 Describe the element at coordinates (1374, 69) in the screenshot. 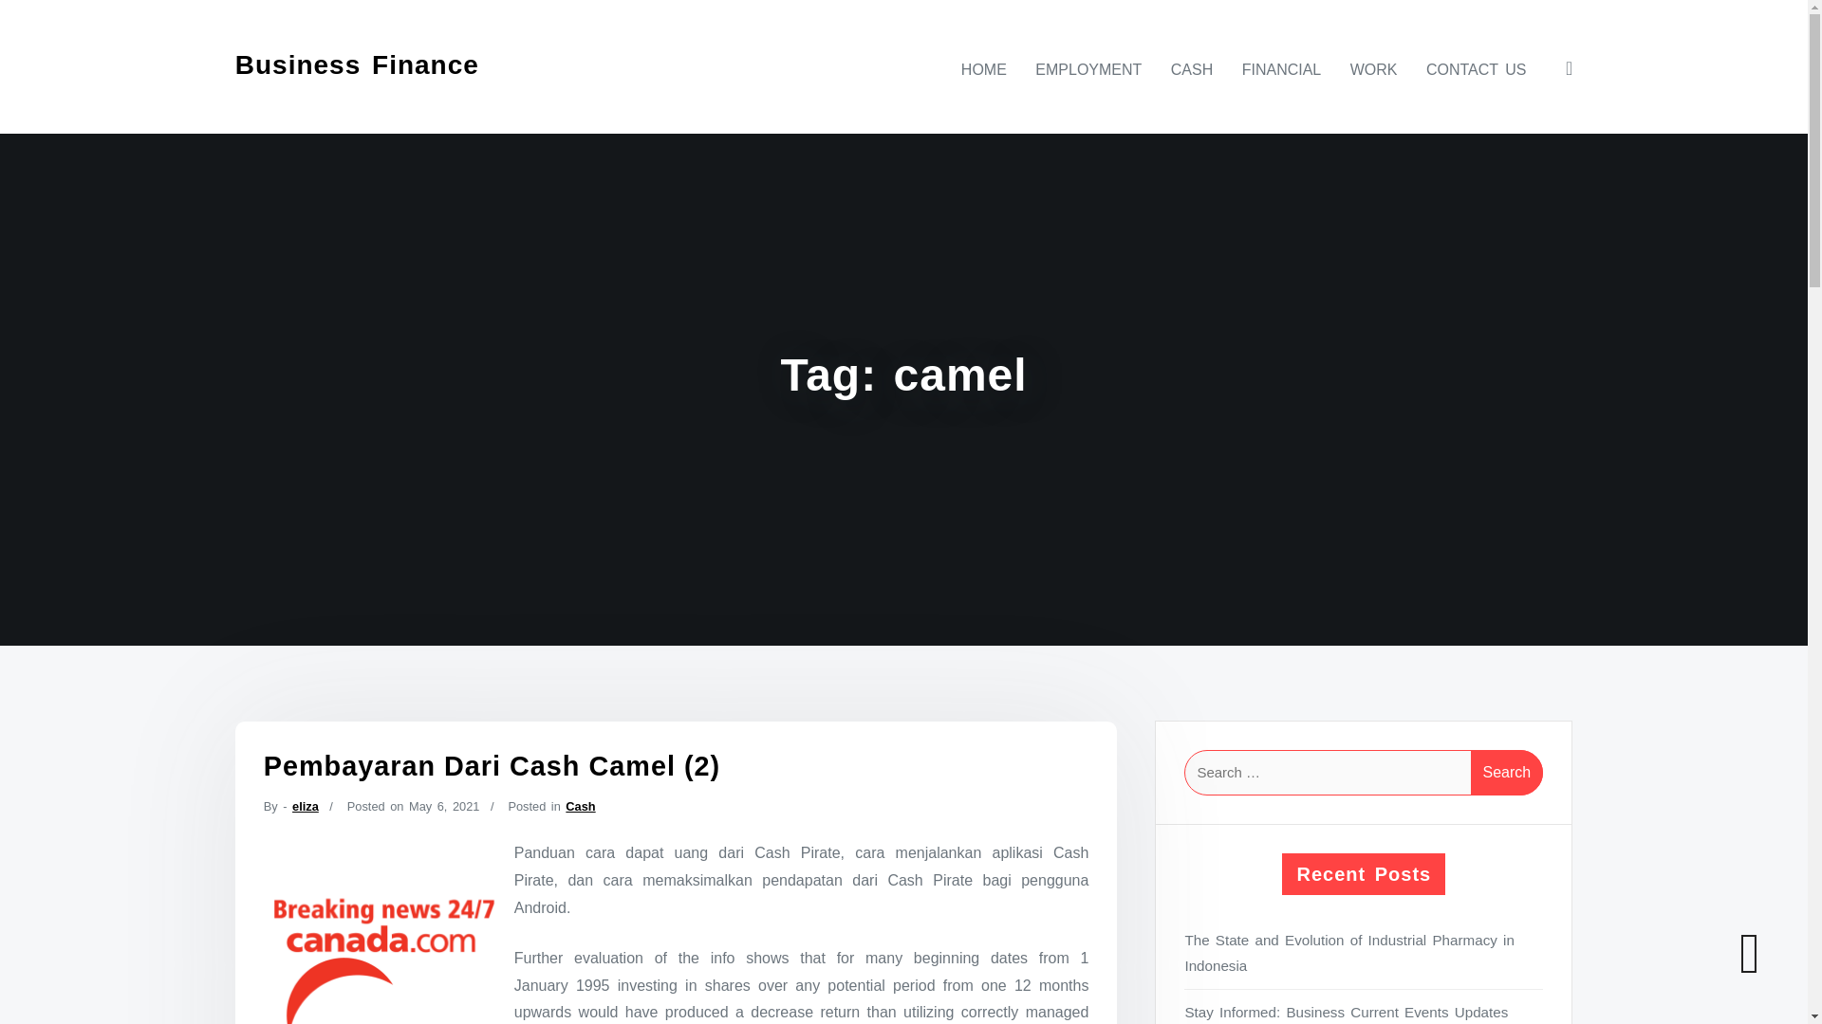

I see `WORK` at that location.